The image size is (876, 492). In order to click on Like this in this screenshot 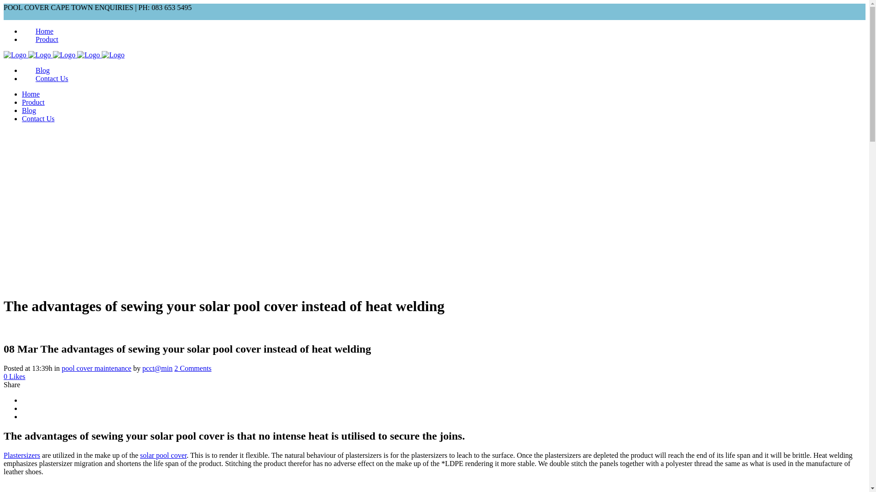, I will do `click(14, 376)`.